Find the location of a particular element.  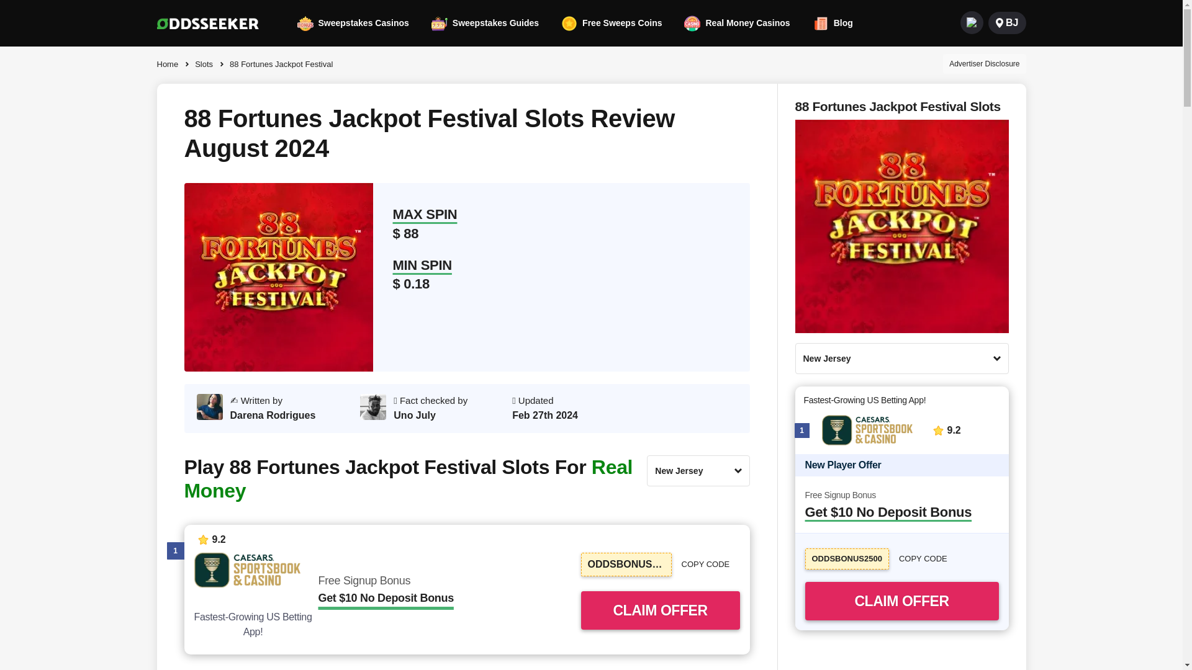

Blog is located at coordinates (833, 22).